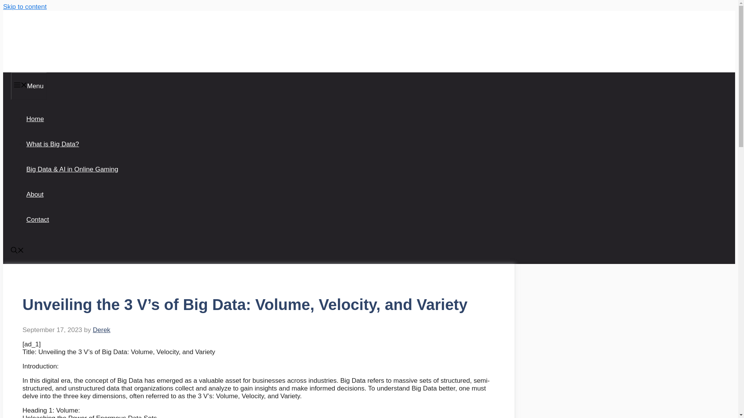  What do you see at coordinates (24, 7) in the screenshot?
I see `Skip to content` at bounding box center [24, 7].